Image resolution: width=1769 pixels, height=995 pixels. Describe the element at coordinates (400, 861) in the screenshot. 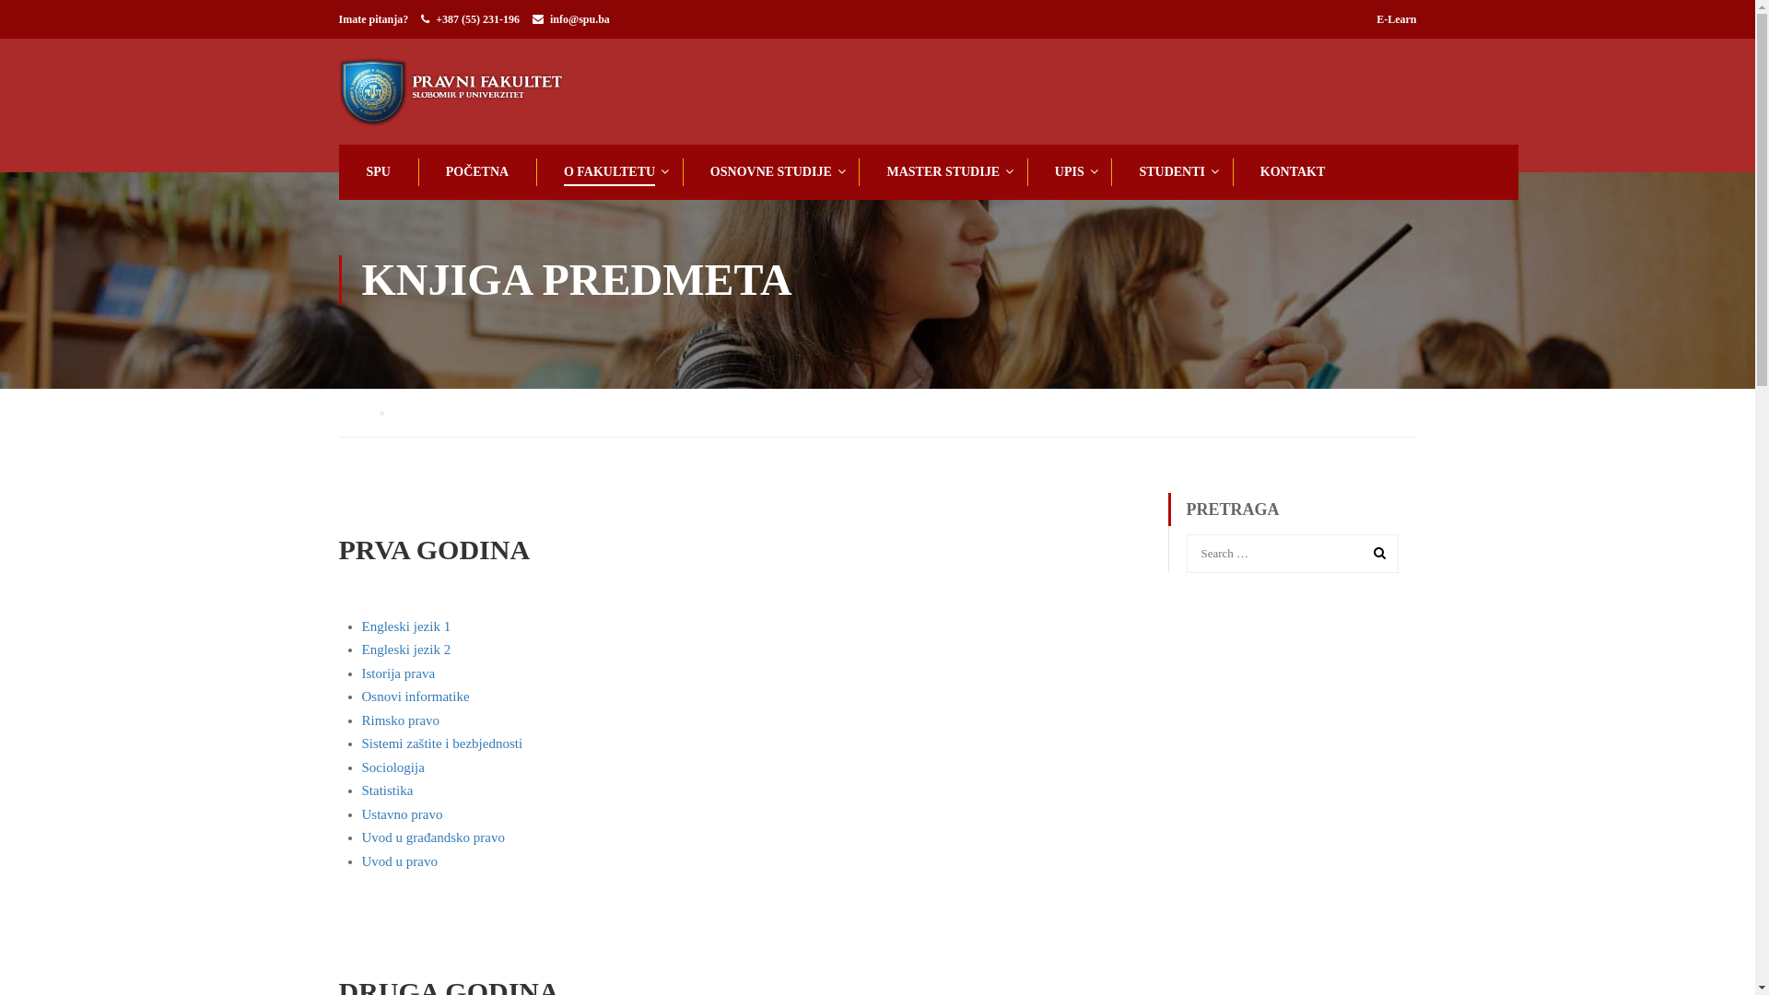

I see `Uvod u pravo` at that location.